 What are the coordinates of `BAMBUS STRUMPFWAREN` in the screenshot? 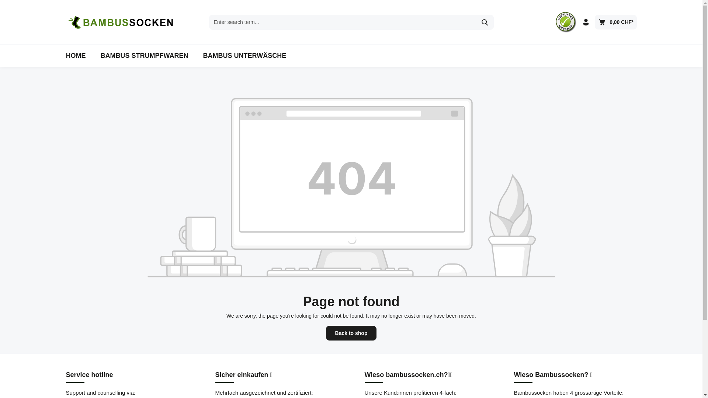 It's located at (144, 56).